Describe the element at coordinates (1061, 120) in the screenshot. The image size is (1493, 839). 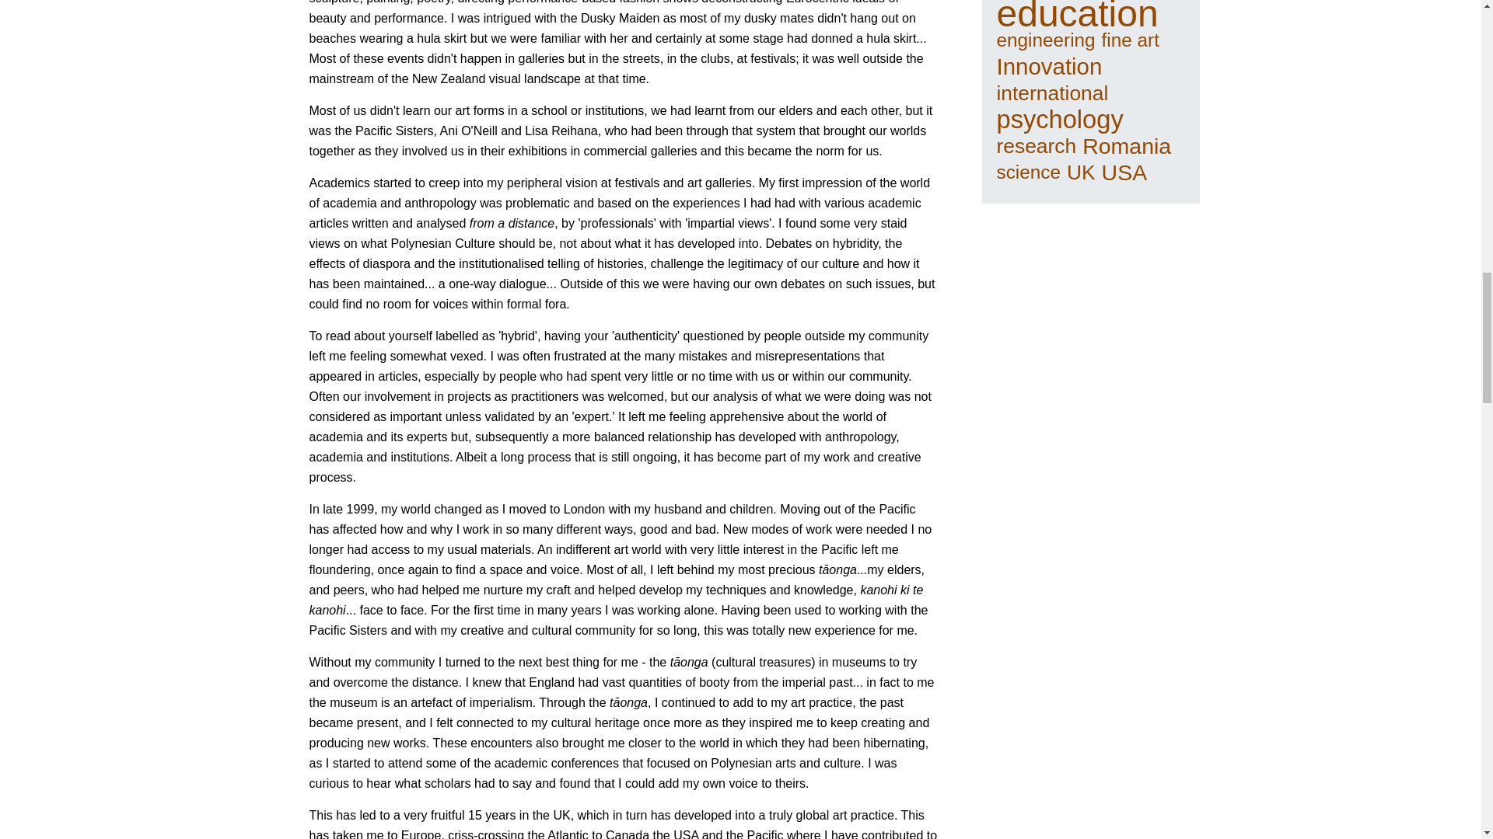
I see `17 items tagged with psychology` at that location.